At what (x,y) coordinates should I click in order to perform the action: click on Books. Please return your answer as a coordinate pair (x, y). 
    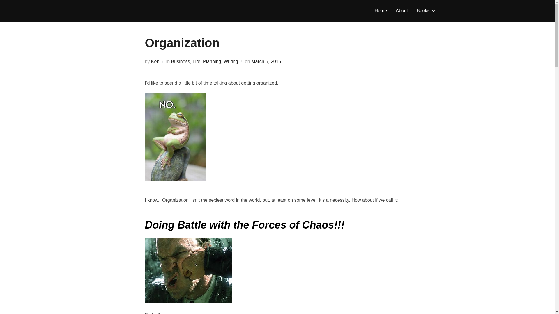
    Looking at the image, I should click on (426, 11).